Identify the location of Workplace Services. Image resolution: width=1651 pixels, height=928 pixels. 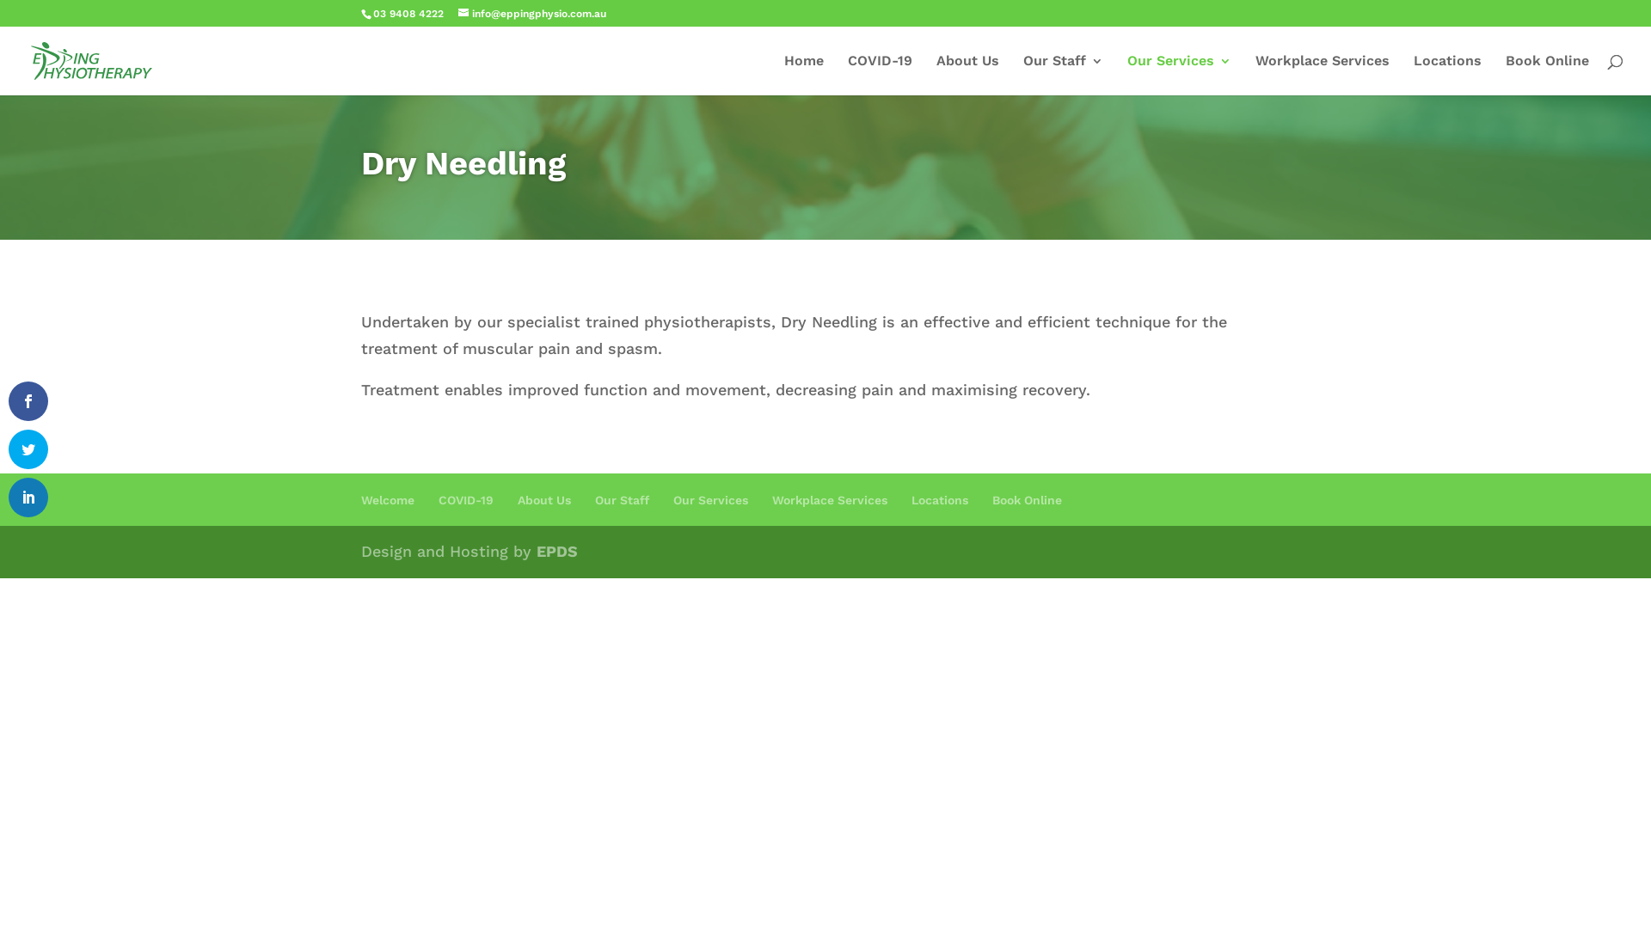
(830, 500).